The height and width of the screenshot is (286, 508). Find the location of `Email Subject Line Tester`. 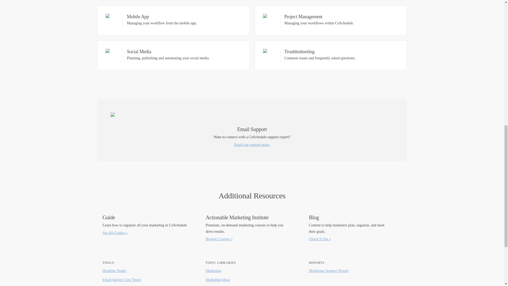

Email Subject Line Tester is located at coordinates (213, 271).